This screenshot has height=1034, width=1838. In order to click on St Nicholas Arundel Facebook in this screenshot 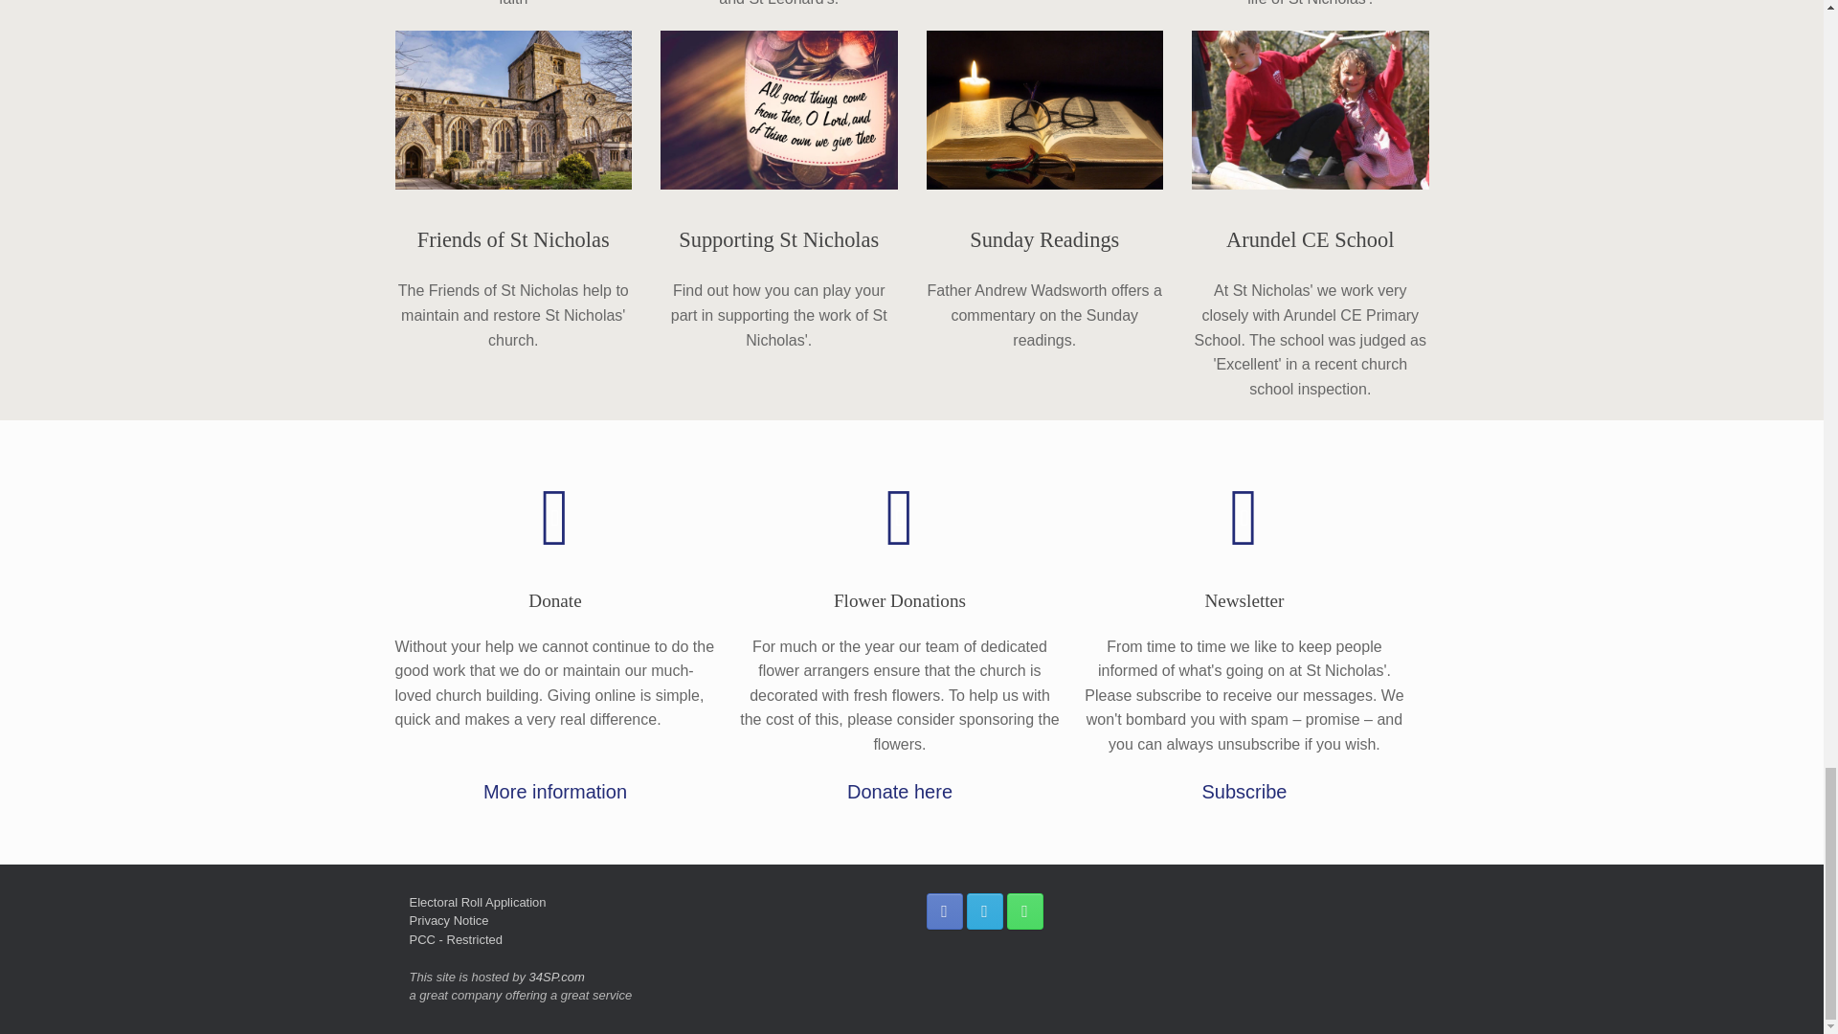, I will do `click(944, 910)`.